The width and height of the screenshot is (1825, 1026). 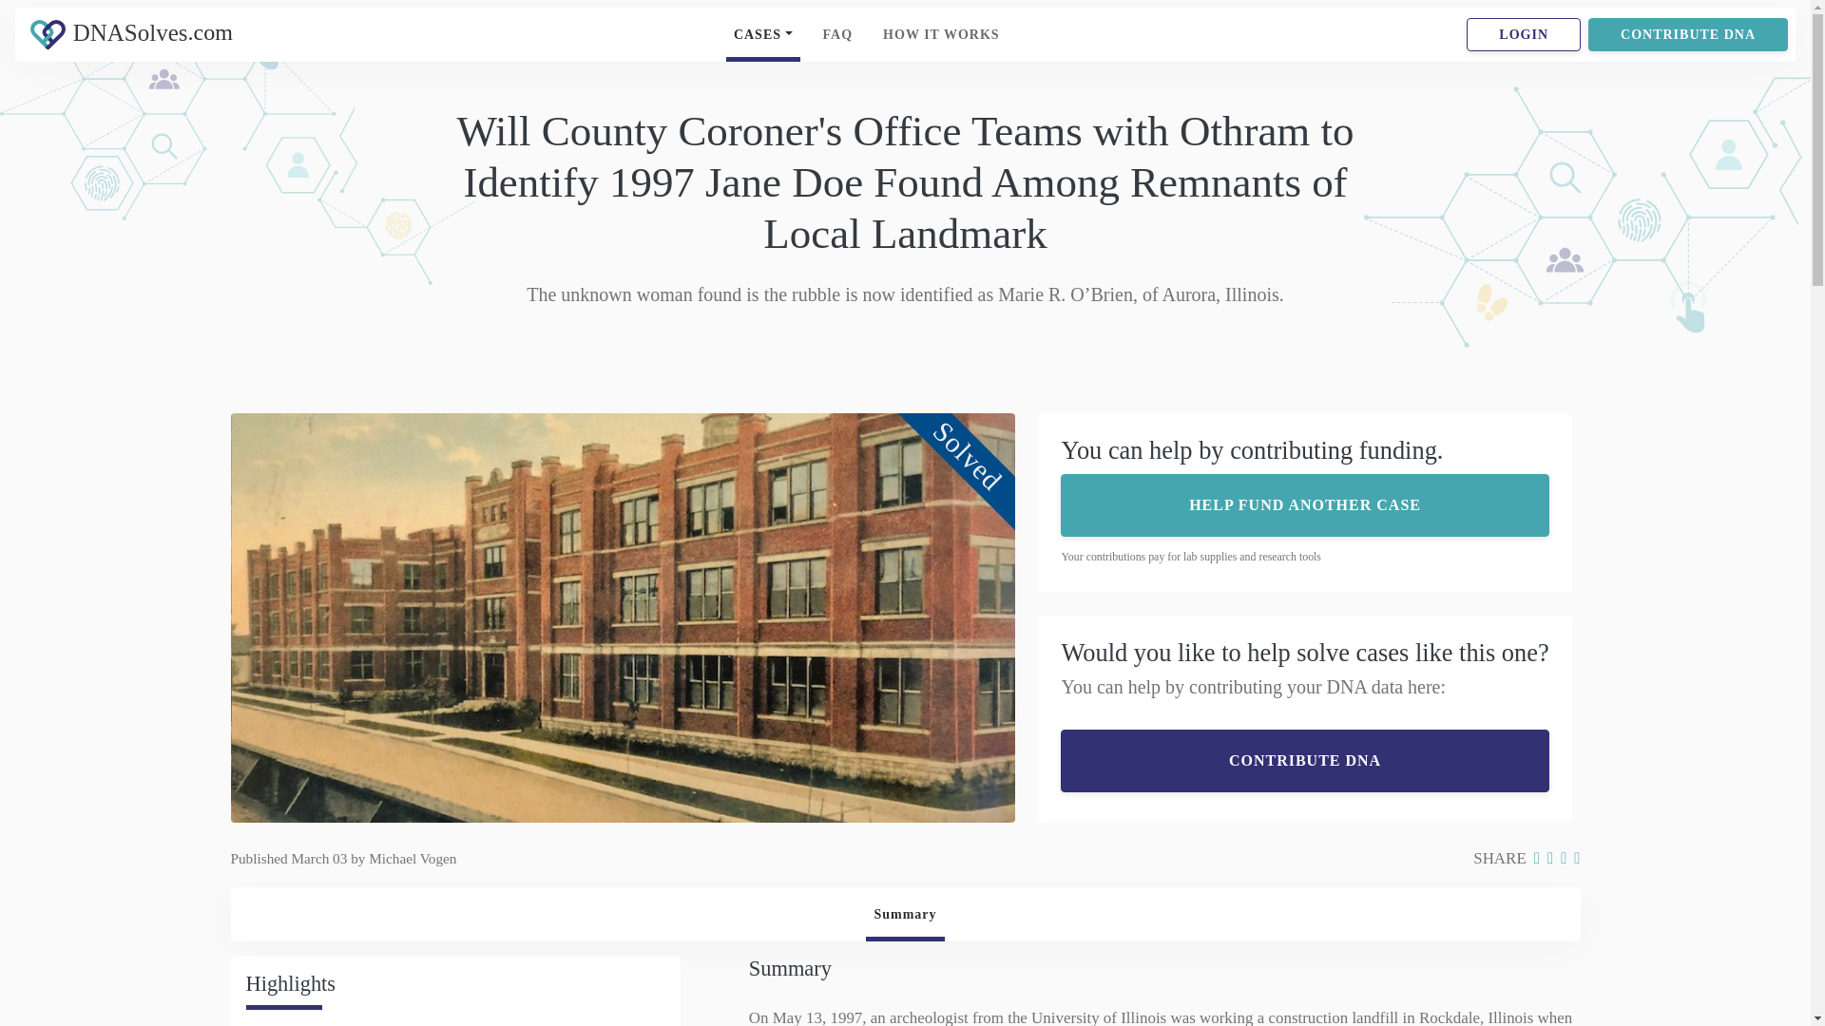 I want to click on CASES, so click(x=1304, y=760).